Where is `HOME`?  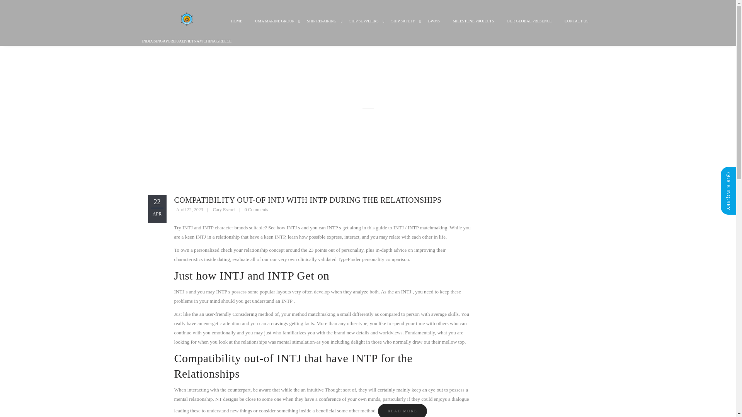
HOME is located at coordinates (236, 27).